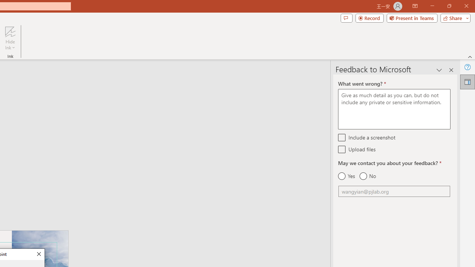  Describe the element at coordinates (342, 137) in the screenshot. I see `Include a screenshot` at that location.